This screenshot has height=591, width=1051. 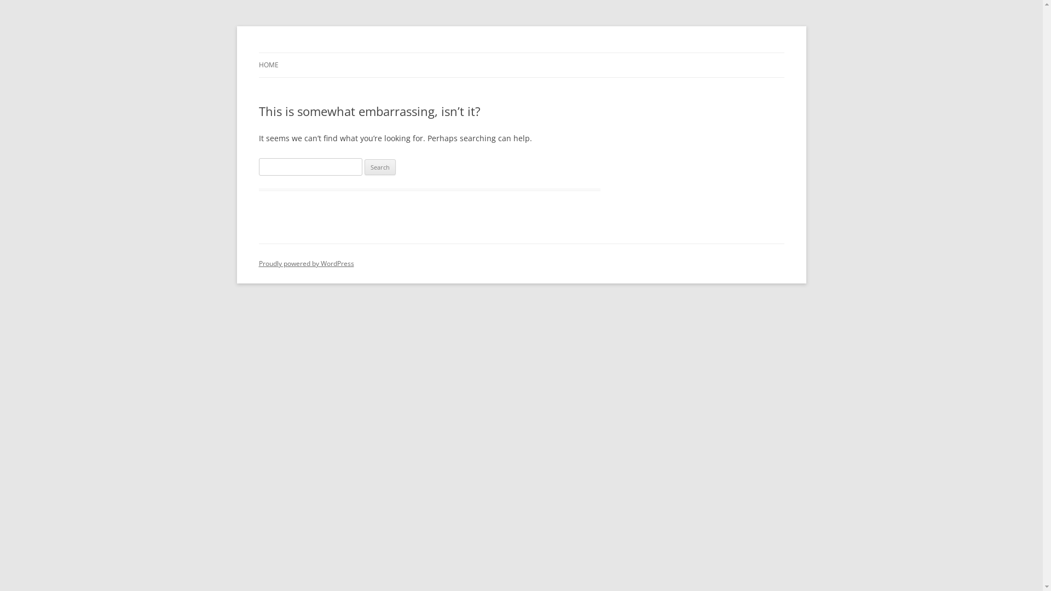 What do you see at coordinates (268, 65) in the screenshot?
I see `HOME` at bounding box center [268, 65].